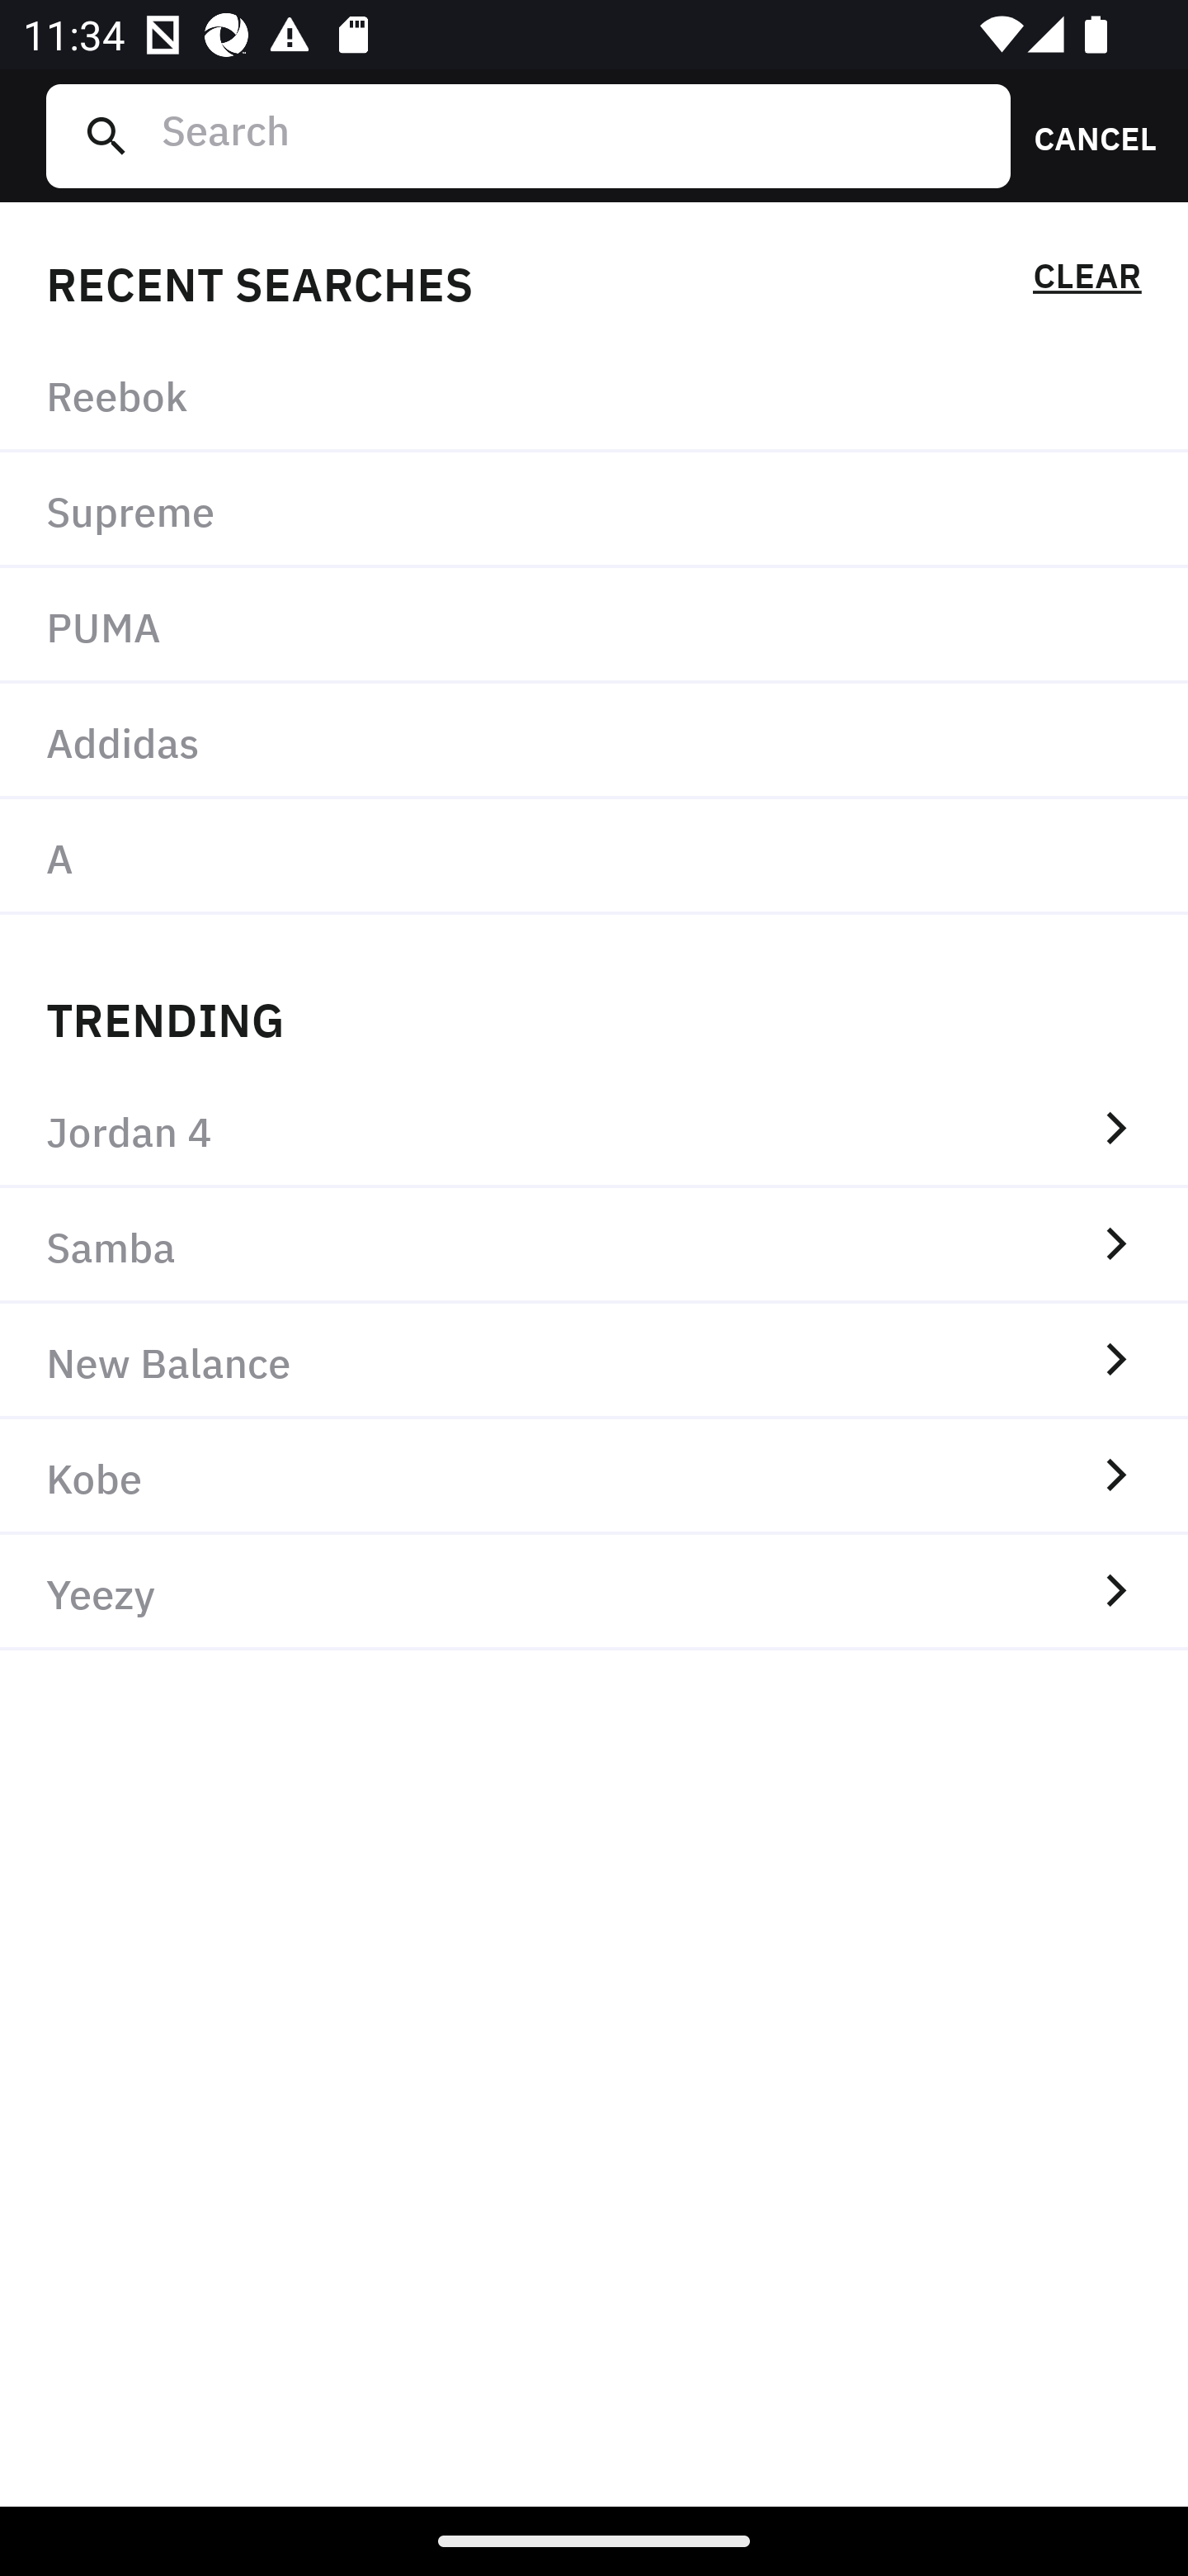  What do you see at coordinates (573, 135) in the screenshot?
I see `Search` at bounding box center [573, 135].